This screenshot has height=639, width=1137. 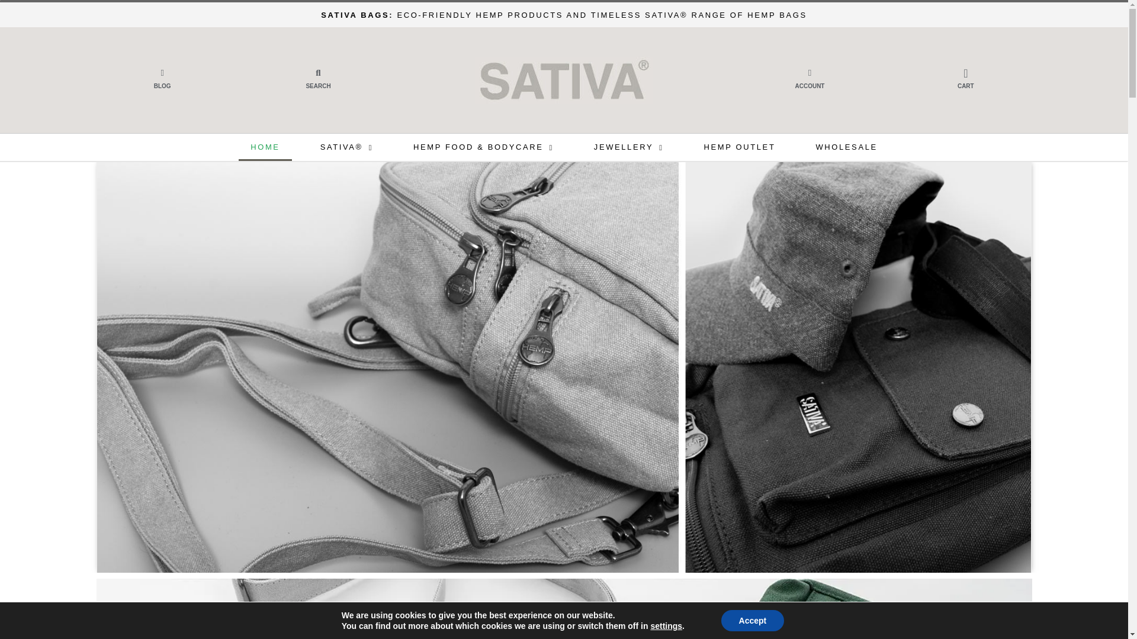 What do you see at coordinates (265, 147) in the screenshot?
I see `HOME` at bounding box center [265, 147].